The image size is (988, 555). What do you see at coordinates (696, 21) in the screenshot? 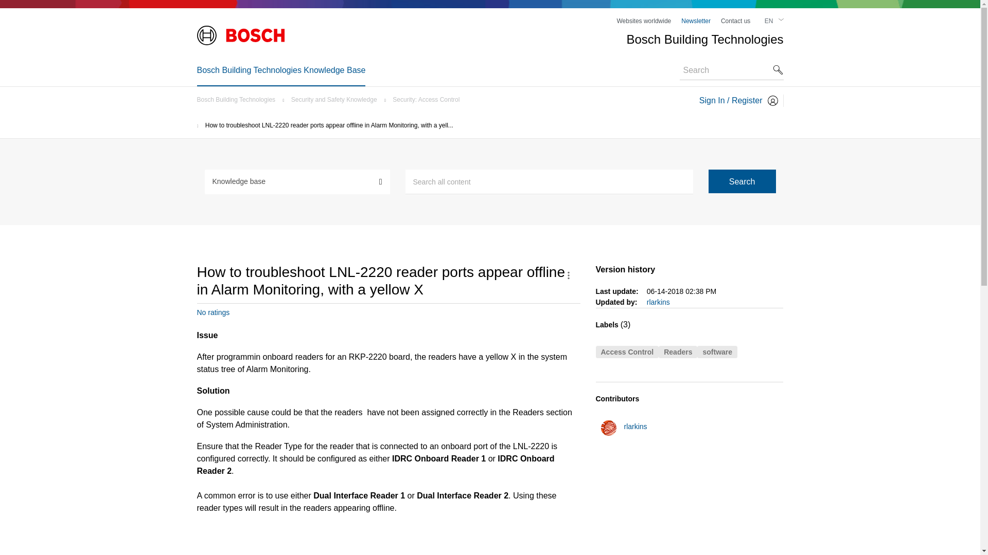
I see `Newsletter` at bounding box center [696, 21].